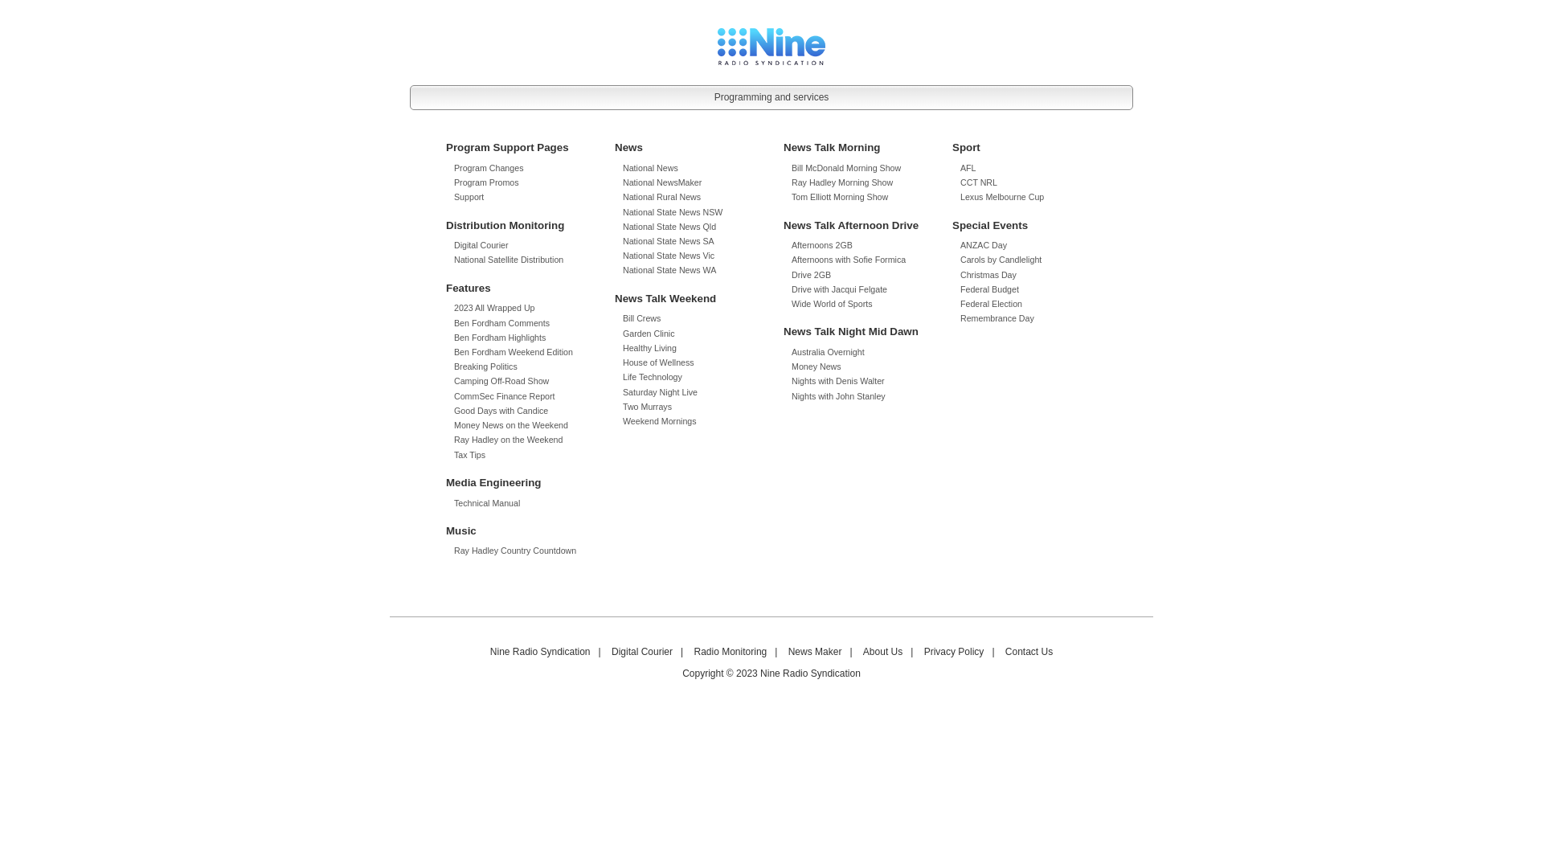  What do you see at coordinates (1002, 197) in the screenshot?
I see `Lexus Melbourne Cup` at bounding box center [1002, 197].